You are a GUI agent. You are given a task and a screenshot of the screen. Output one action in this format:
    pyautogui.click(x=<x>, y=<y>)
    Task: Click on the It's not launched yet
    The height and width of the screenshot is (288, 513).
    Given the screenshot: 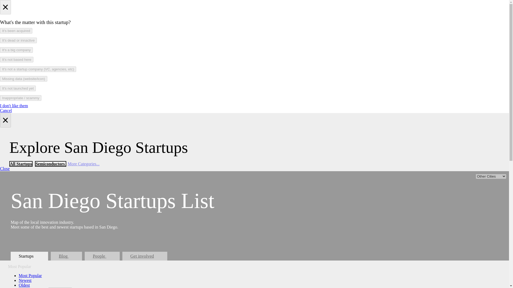 What is the action you would take?
    pyautogui.click(x=18, y=88)
    